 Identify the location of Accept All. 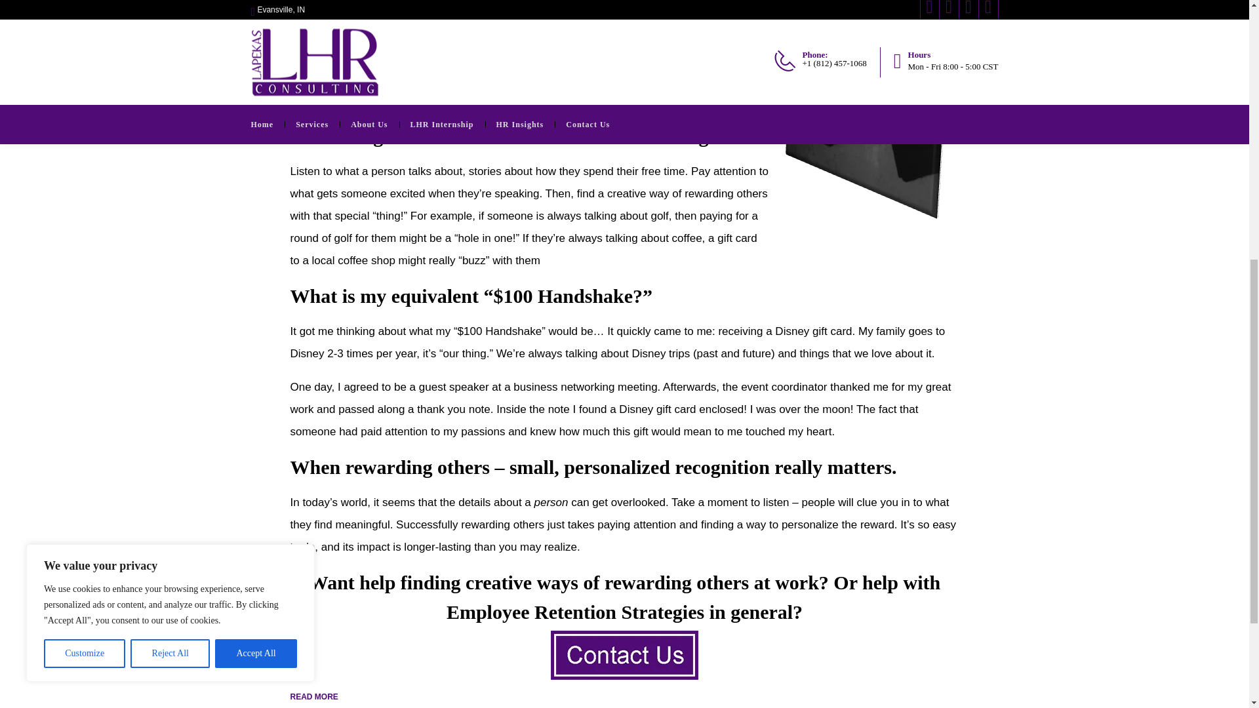
(256, 167).